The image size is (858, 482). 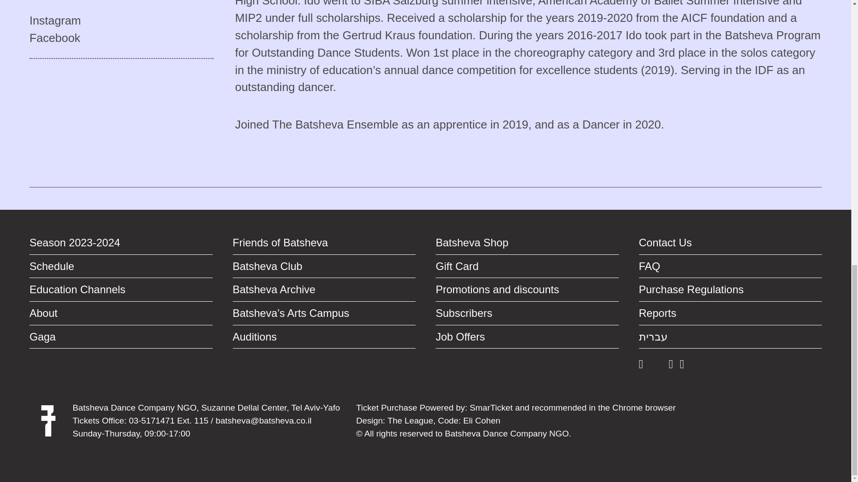 I want to click on Subscribers, so click(x=527, y=313).